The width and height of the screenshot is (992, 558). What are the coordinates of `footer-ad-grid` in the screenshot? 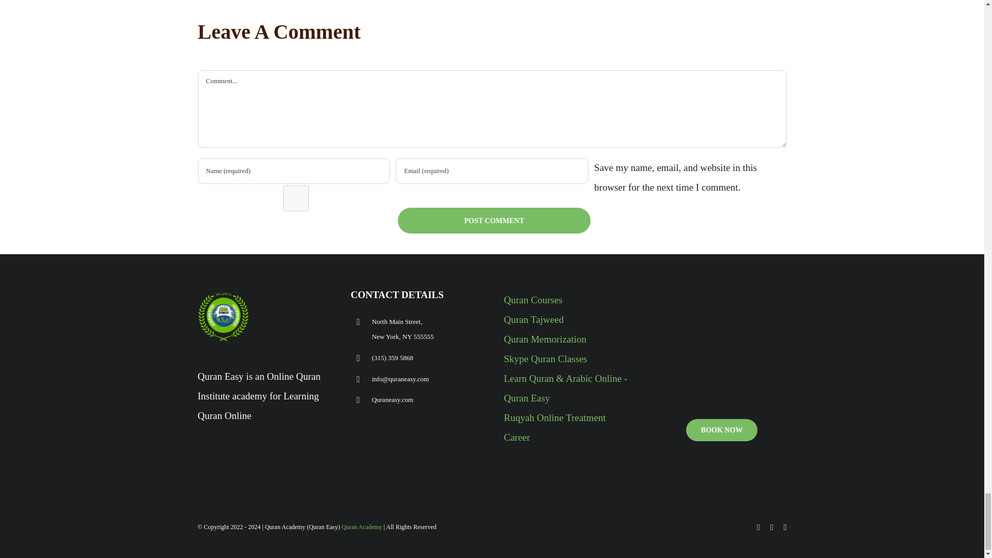 It's located at (721, 348).